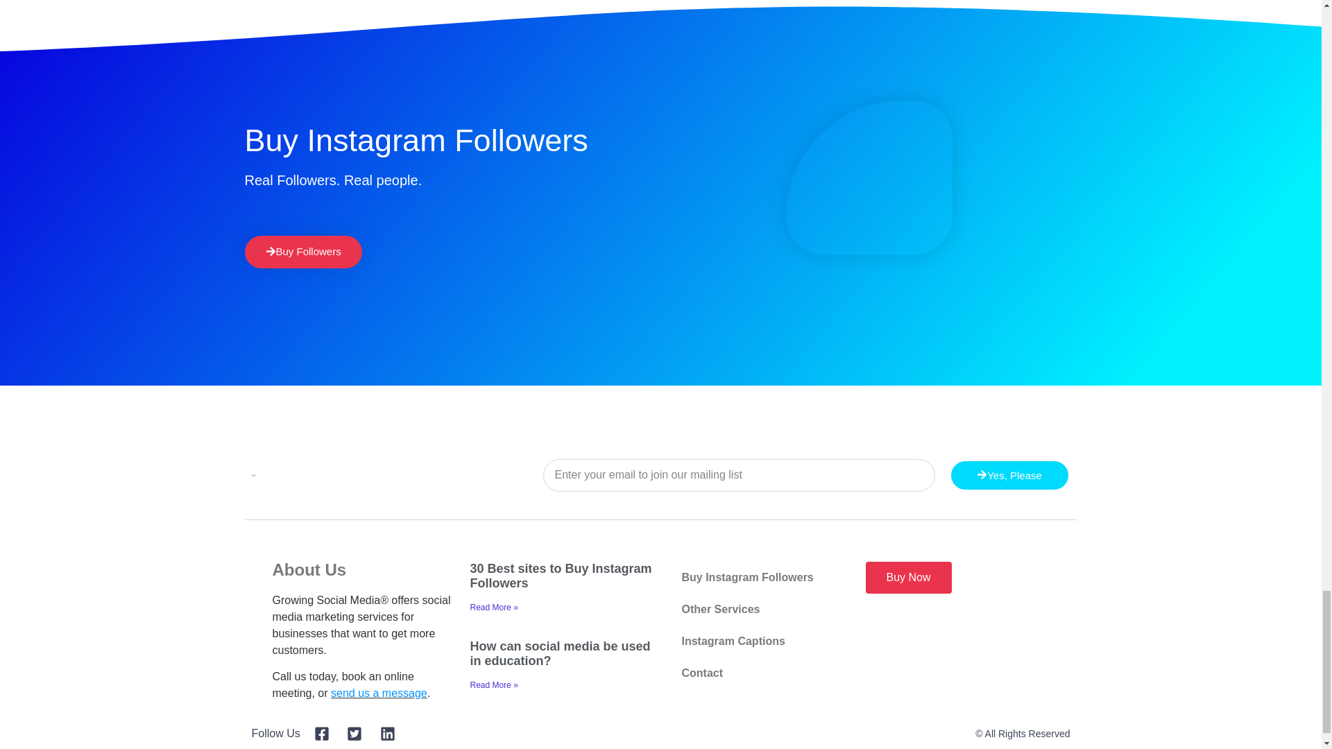 The image size is (1332, 749). What do you see at coordinates (1009, 475) in the screenshot?
I see `Yes, Please` at bounding box center [1009, 475].